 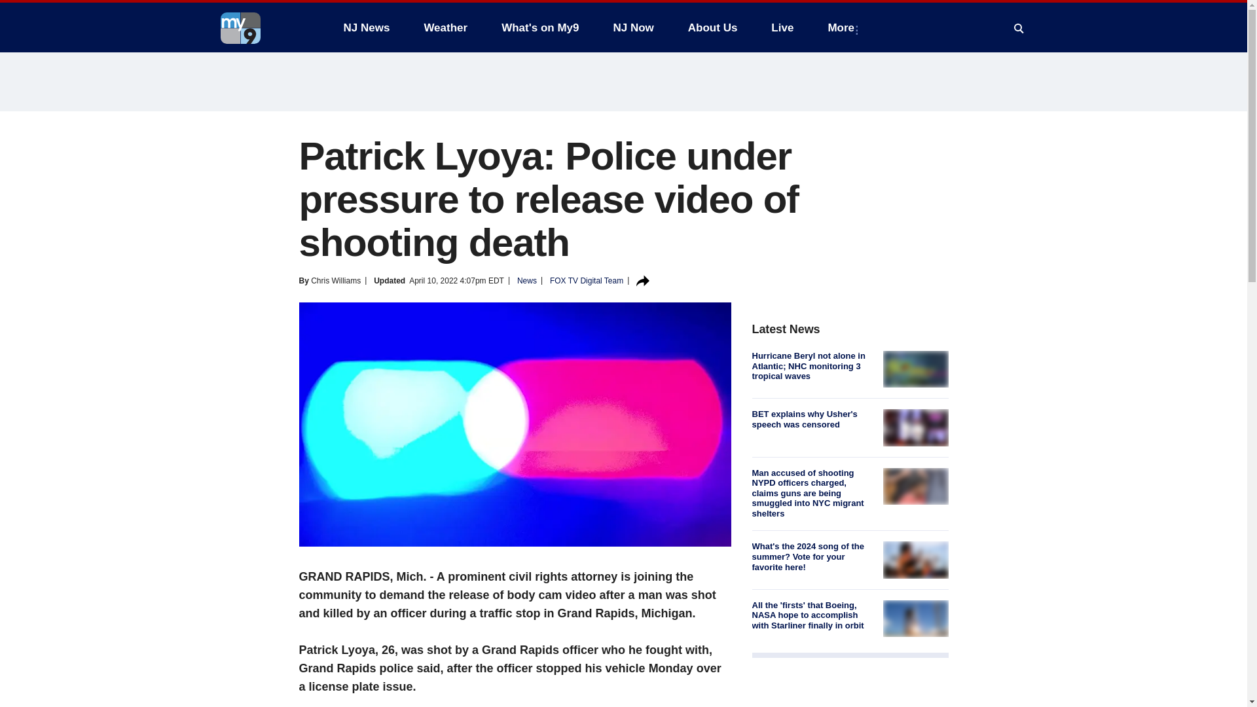 I want to click on FOX TV Digital Team, so click(x=587, y=281).